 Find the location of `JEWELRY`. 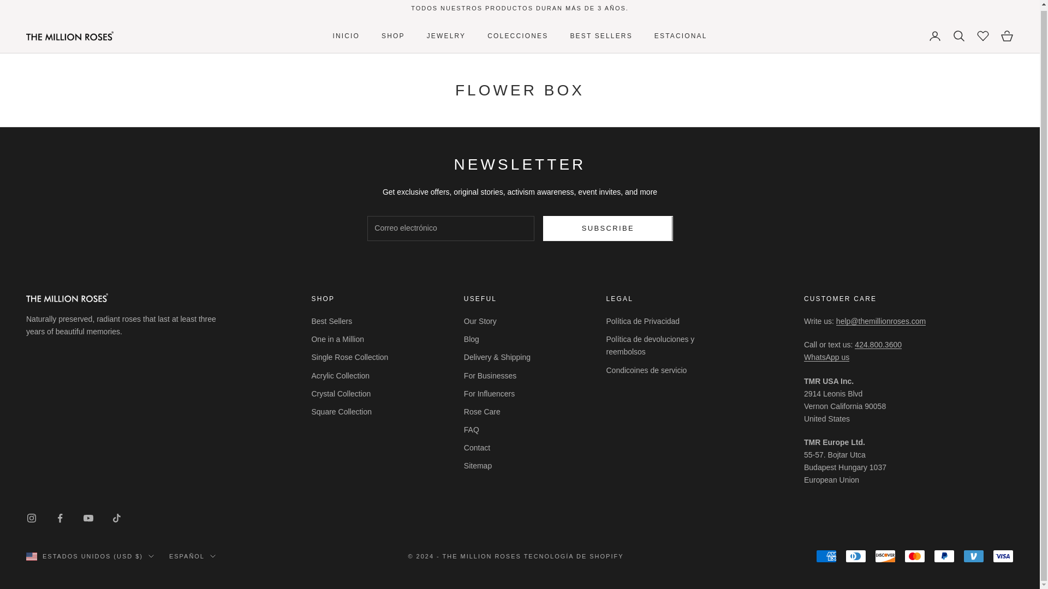

JEWELRY is located at coordinates (446, 36).